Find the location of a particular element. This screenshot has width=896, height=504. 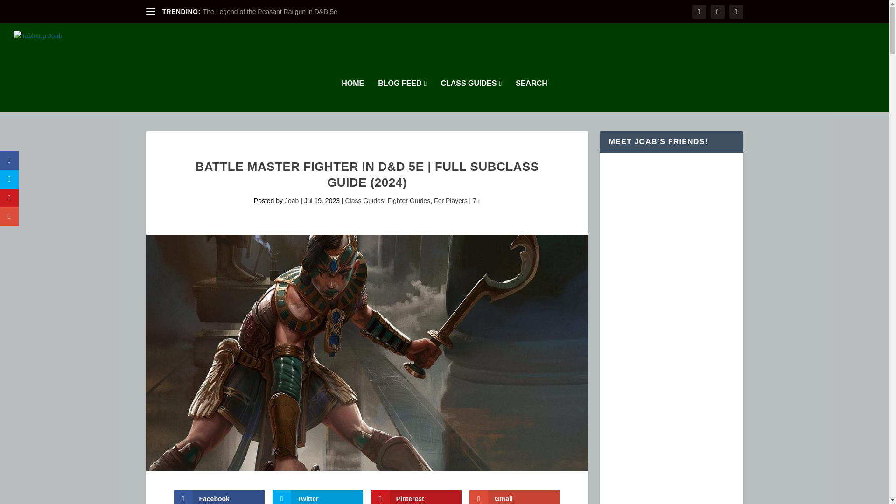

Posts by Joab is located at coordinates (291, 201).